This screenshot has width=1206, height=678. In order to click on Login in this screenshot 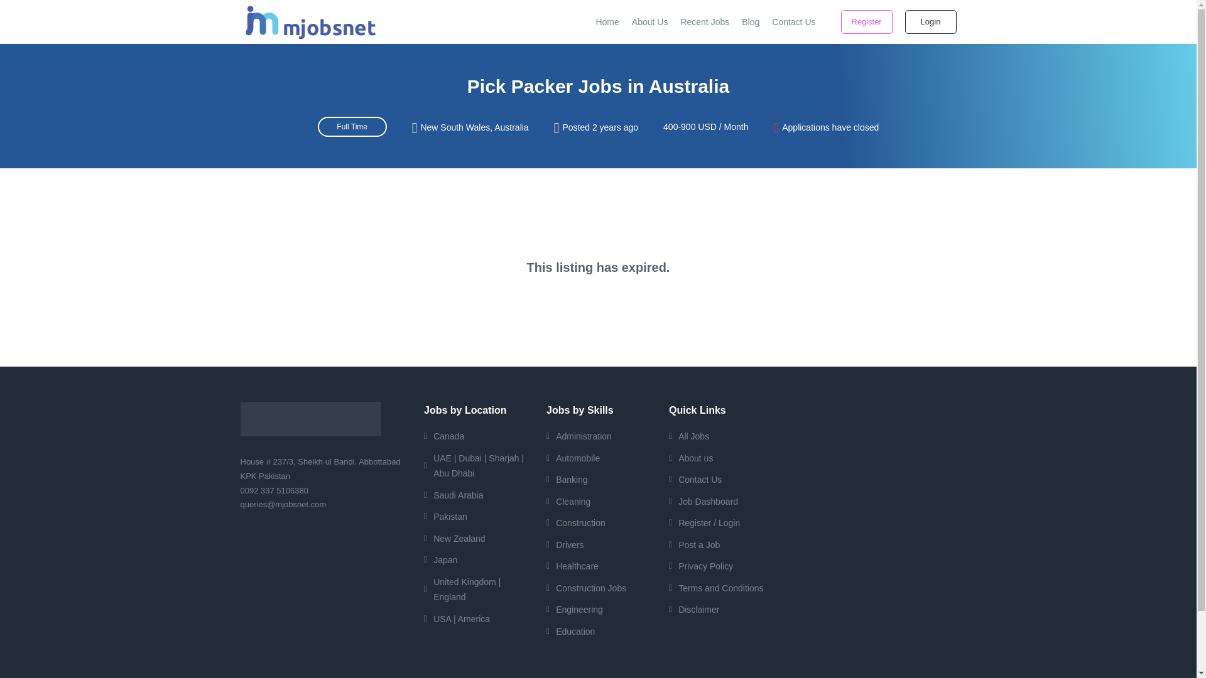, I will do `click(930, 23)`.